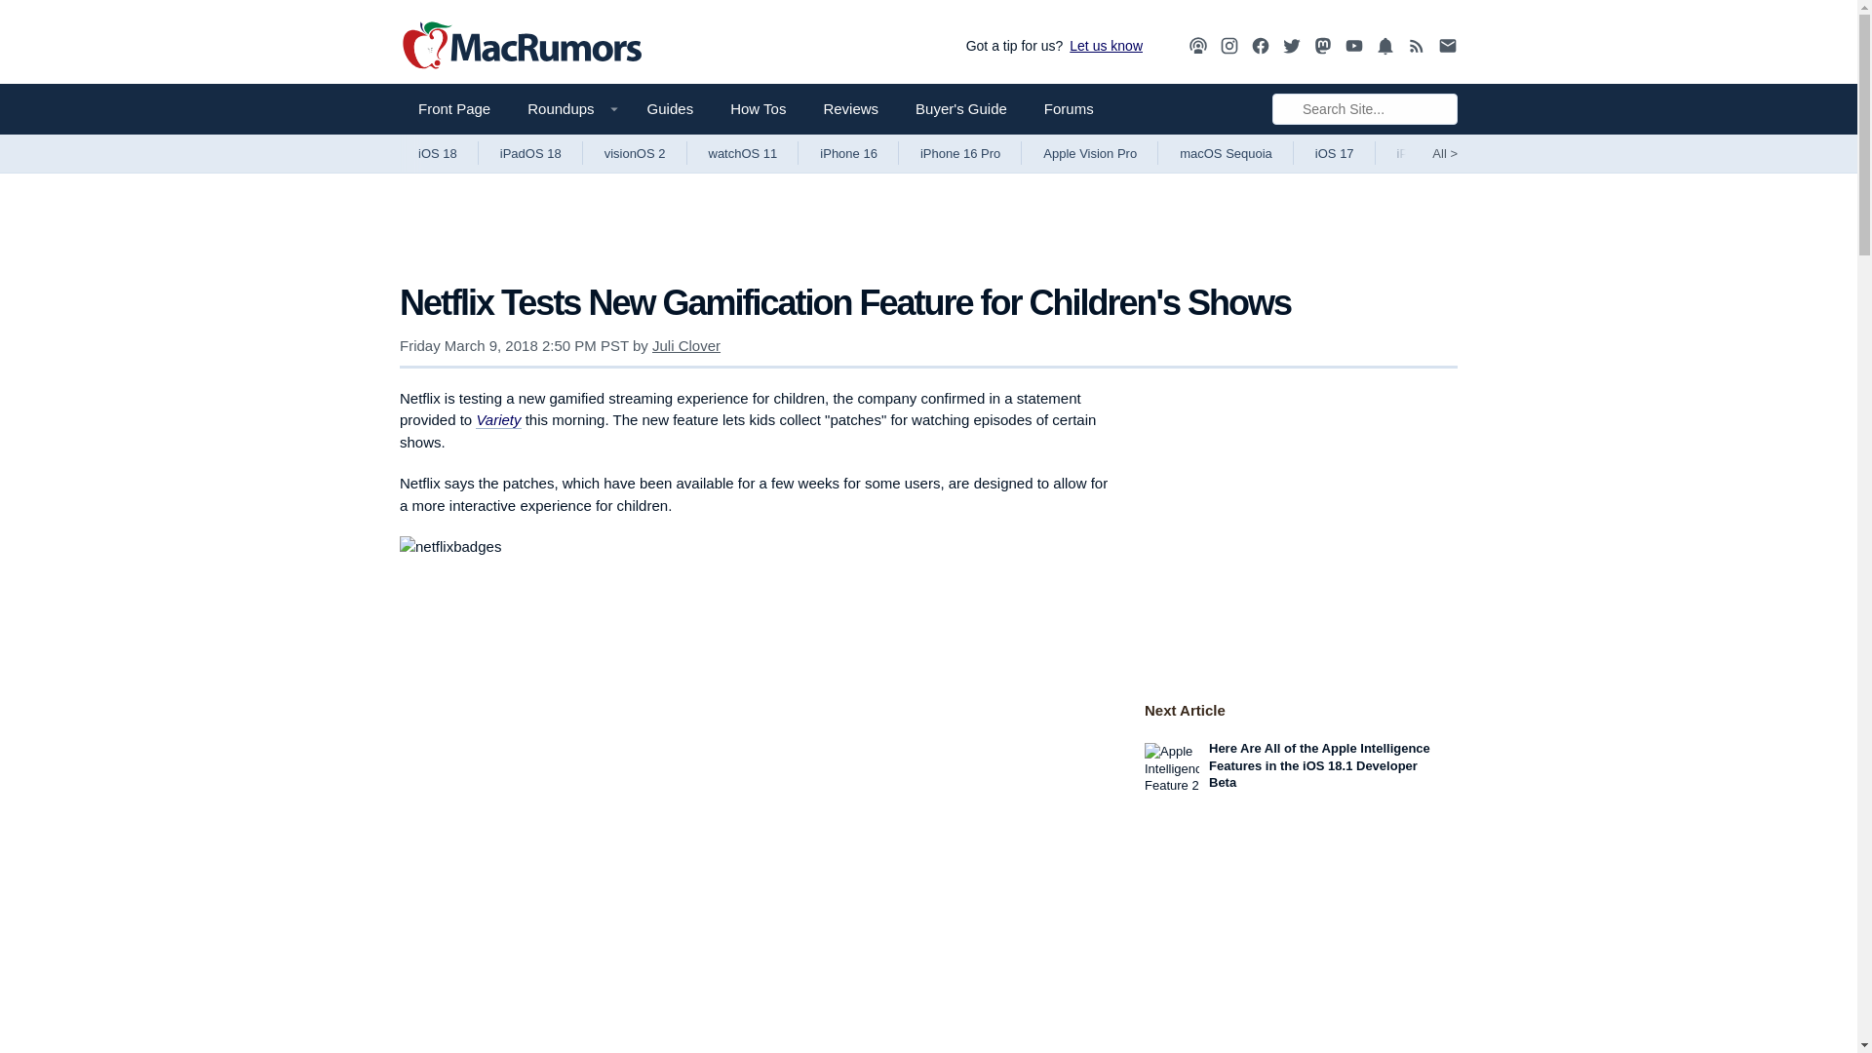 Image resolution: width=1872 pixels, height=1053 pixels. What do you see at coordinates (1260, 46) in the screenshot?
I see `Facebook` at bounding box center [1260, 46].